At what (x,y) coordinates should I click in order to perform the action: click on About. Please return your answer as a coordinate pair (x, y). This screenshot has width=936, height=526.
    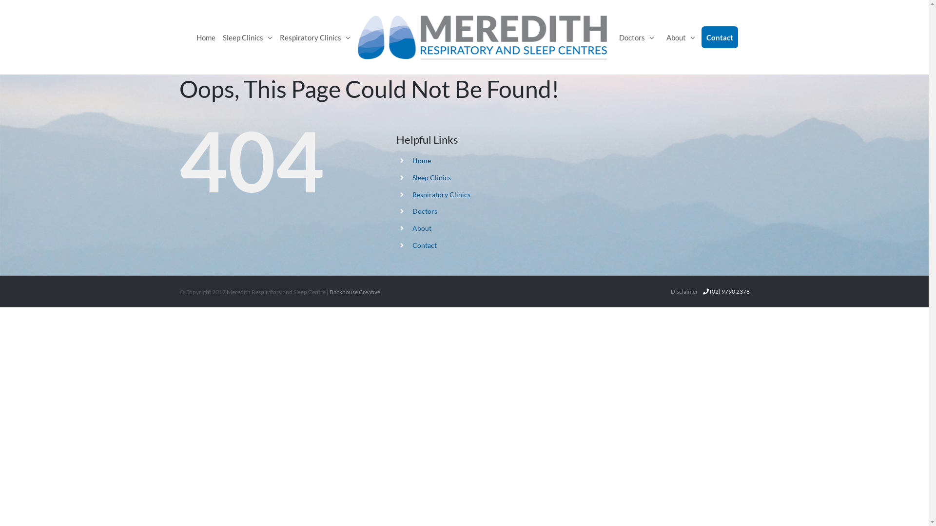
    Looking at the image, I should click on (422, 228).